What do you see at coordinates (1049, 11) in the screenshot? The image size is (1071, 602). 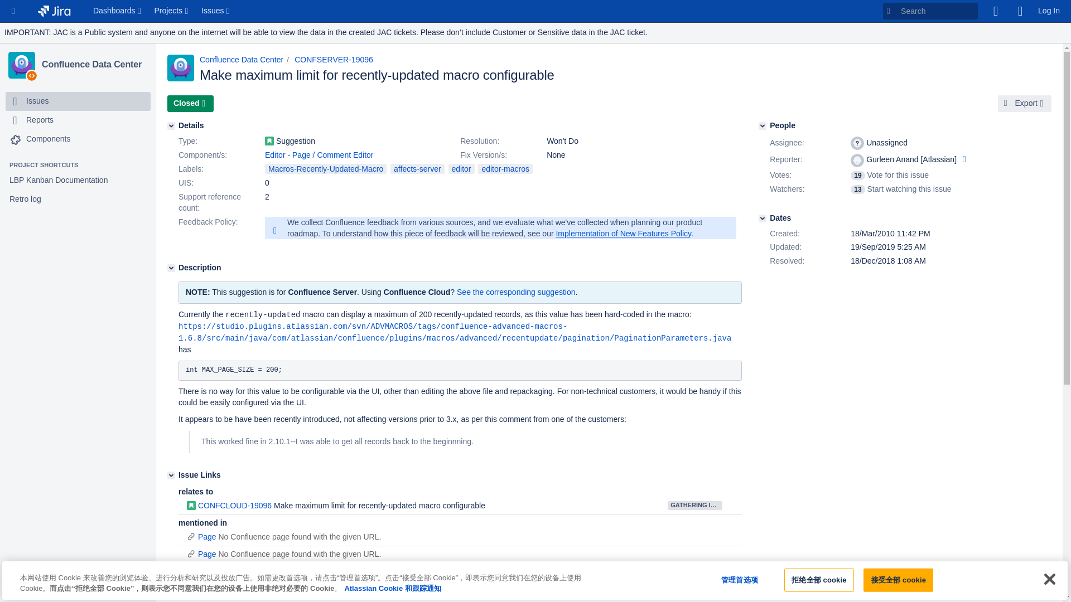 I see `Log In` at bounding box center [1049, 11].